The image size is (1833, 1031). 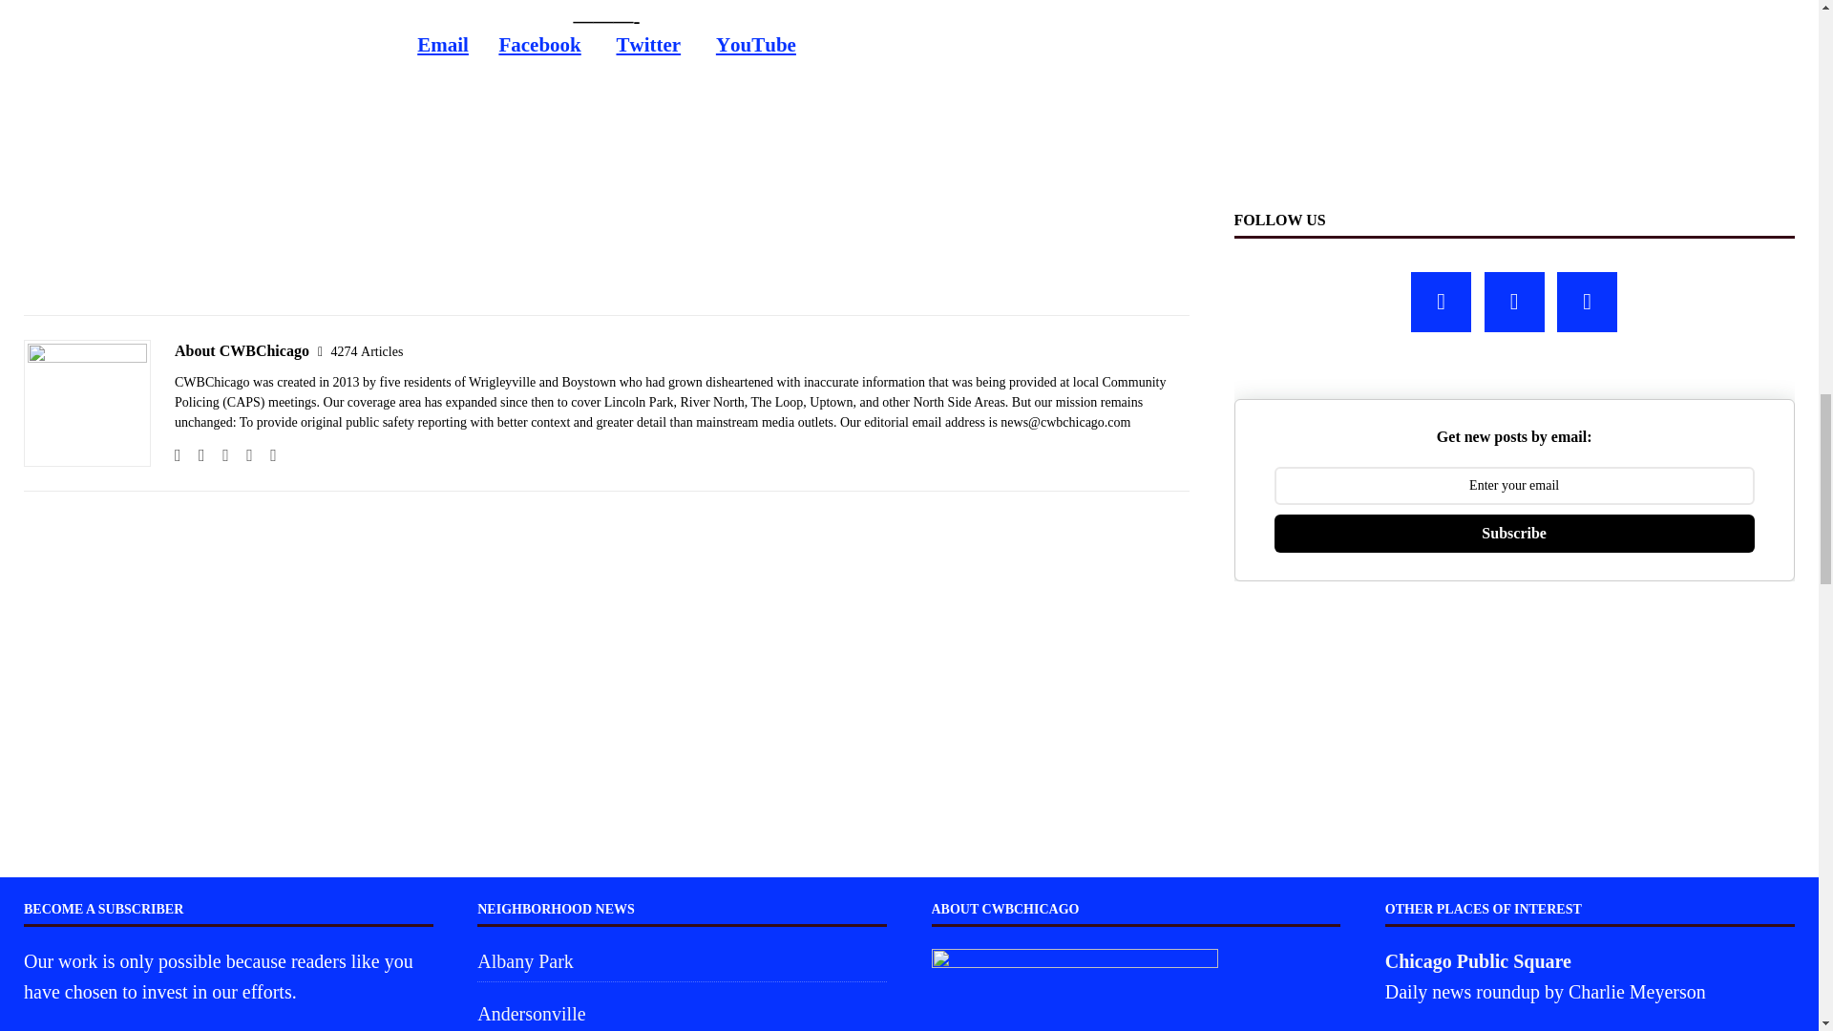 I want to click on Follow CWBChicago on Facebook, so click(x=195, y=454).